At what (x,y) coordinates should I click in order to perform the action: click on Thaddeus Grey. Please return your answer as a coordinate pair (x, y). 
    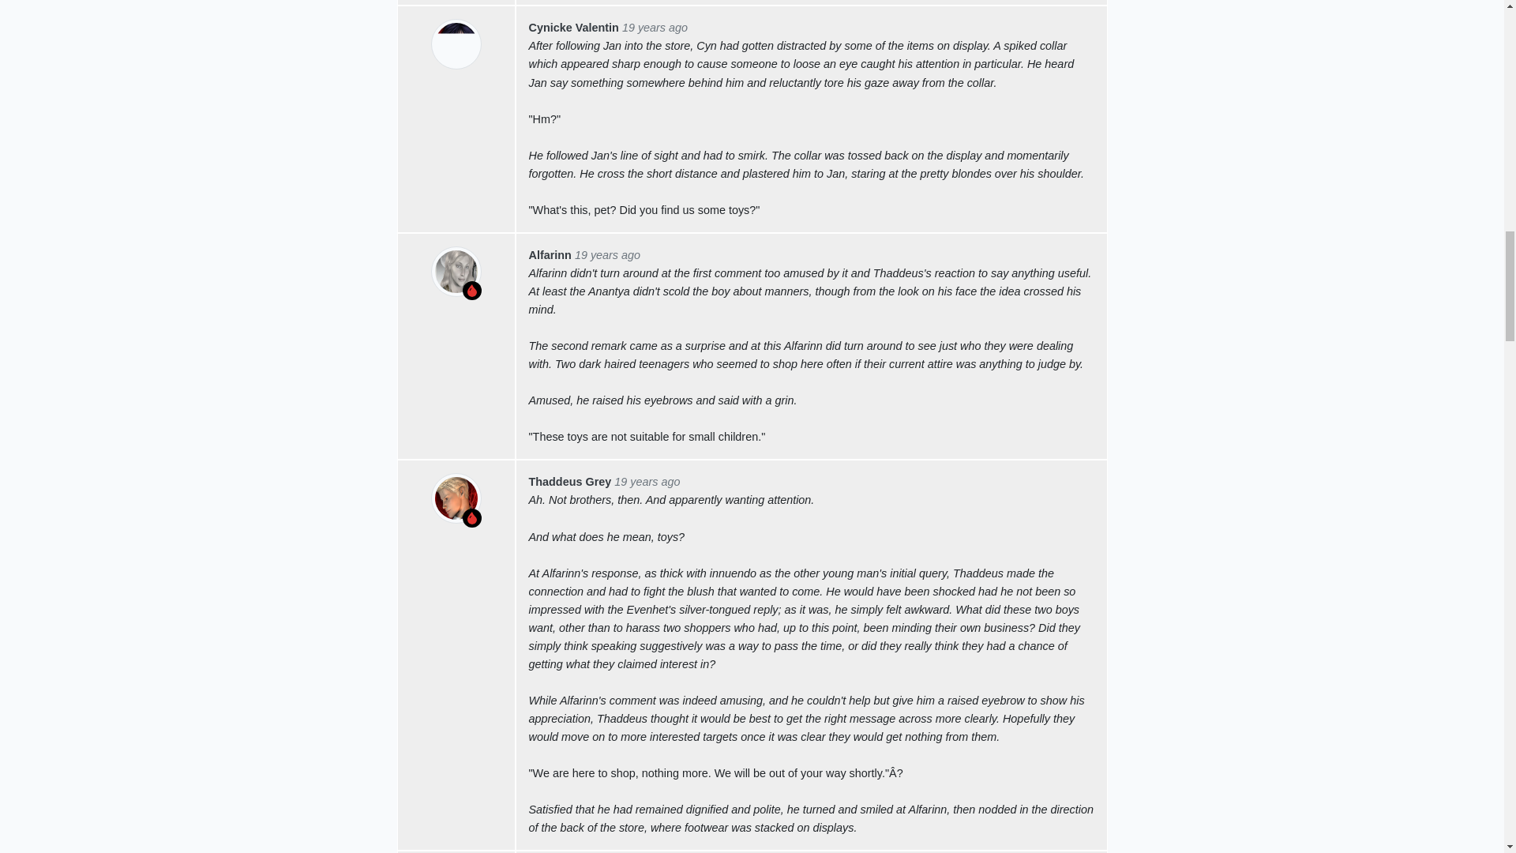
    Looking at the image, I should click on (570, 481).